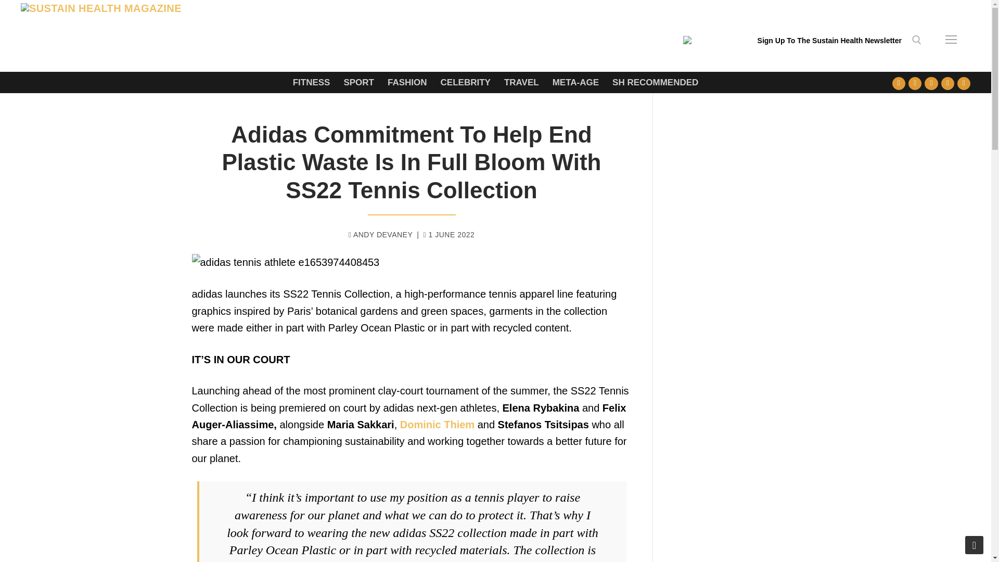 This screenshot has height=562, width=999. Describe the element at coordinates (575, 82) in the screenshot. I see `META-AGE` at that location.